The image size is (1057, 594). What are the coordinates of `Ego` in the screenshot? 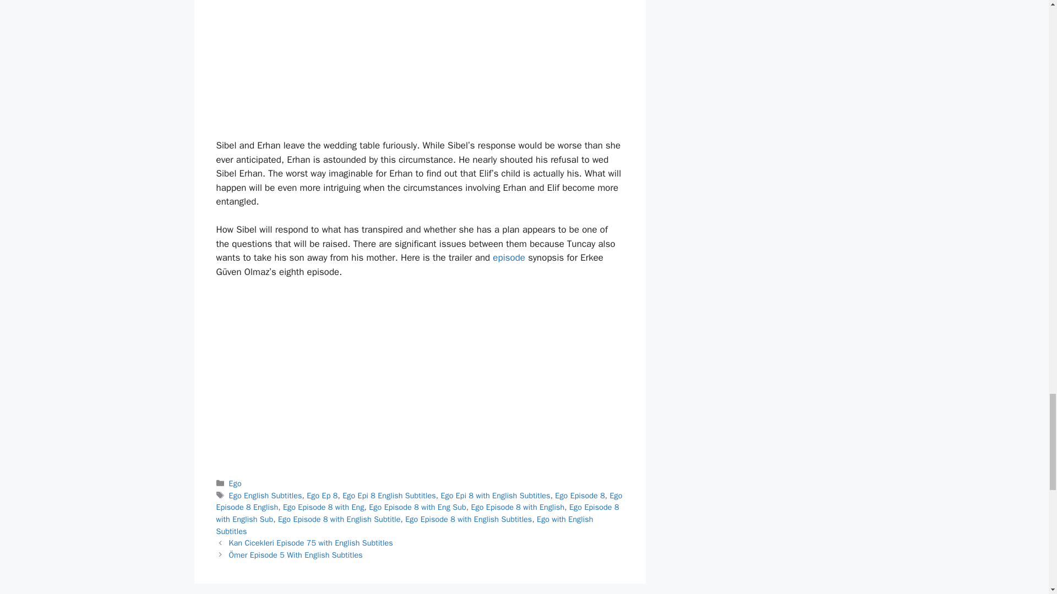 It's located at (236, 483).